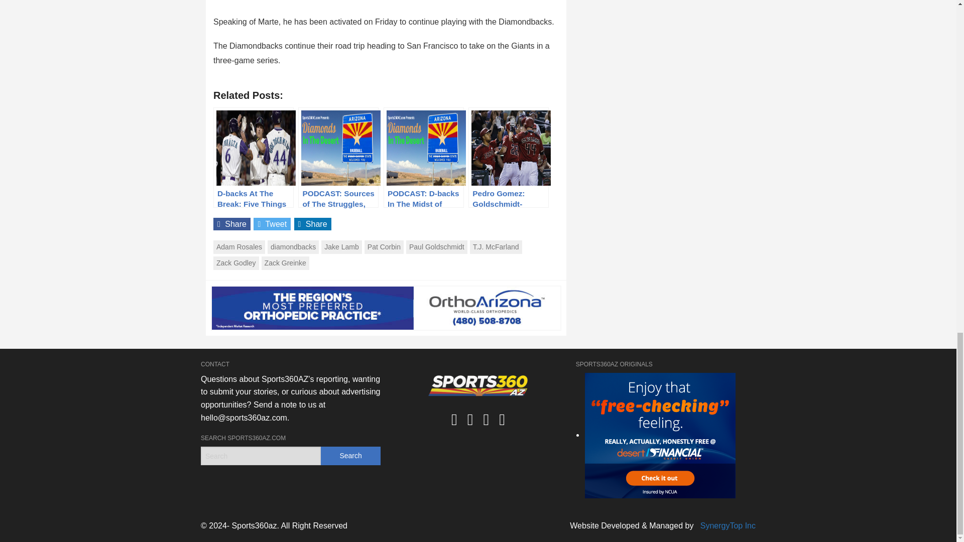 The height and width of the screenshot is (542, 964). What do you see at coordinates (272, 224) in the screenshot?
I see `Share this on Twitter` at bounding box center [272, 224].